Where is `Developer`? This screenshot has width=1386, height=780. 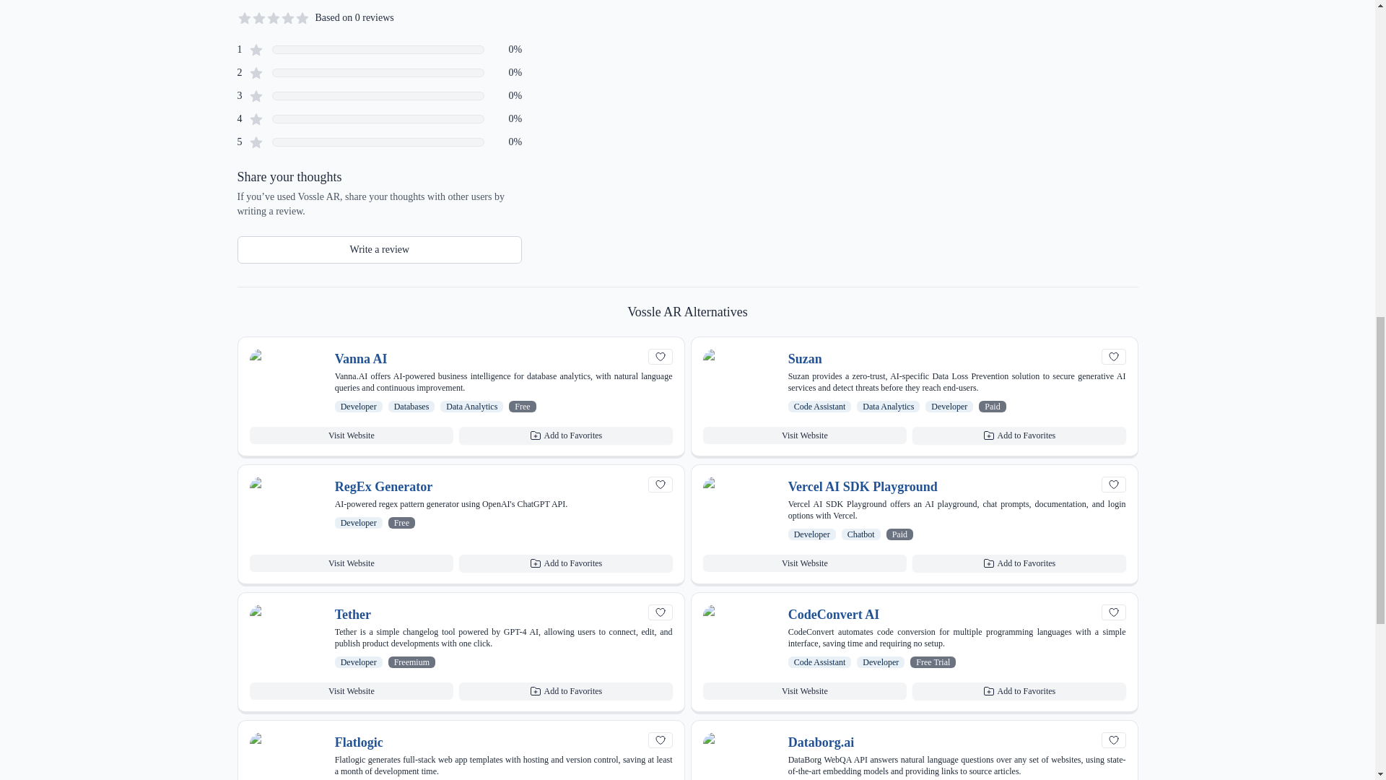
Developer is located at coordinates (359, 407).